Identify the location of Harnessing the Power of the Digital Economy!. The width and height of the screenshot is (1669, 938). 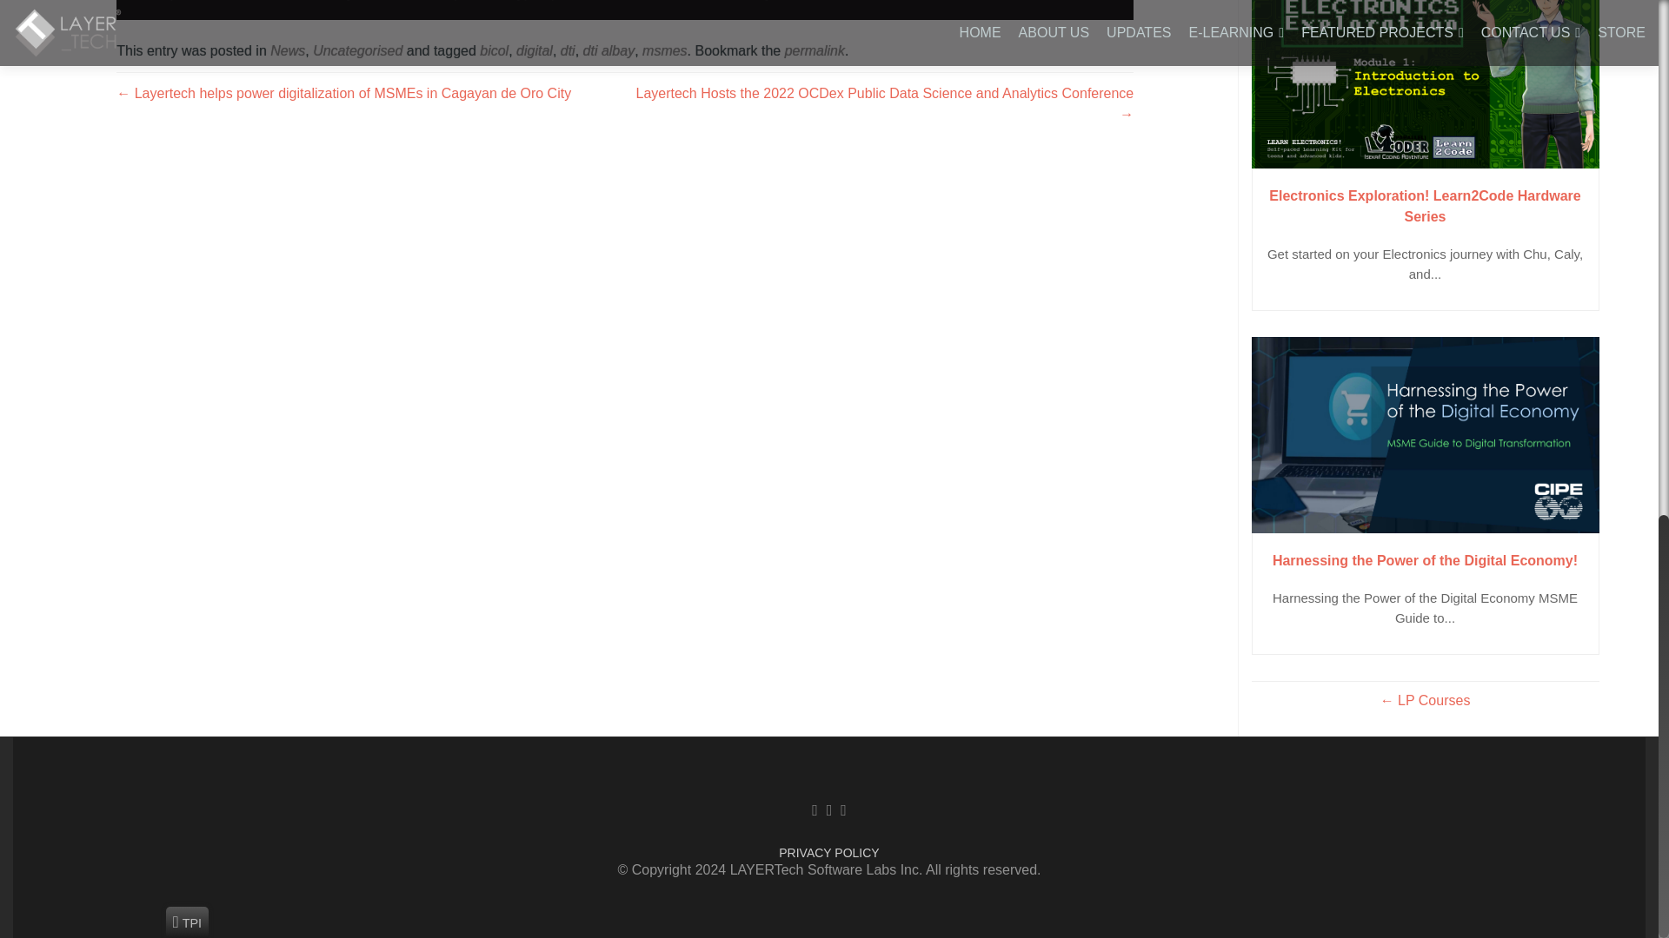
(1426, 434).